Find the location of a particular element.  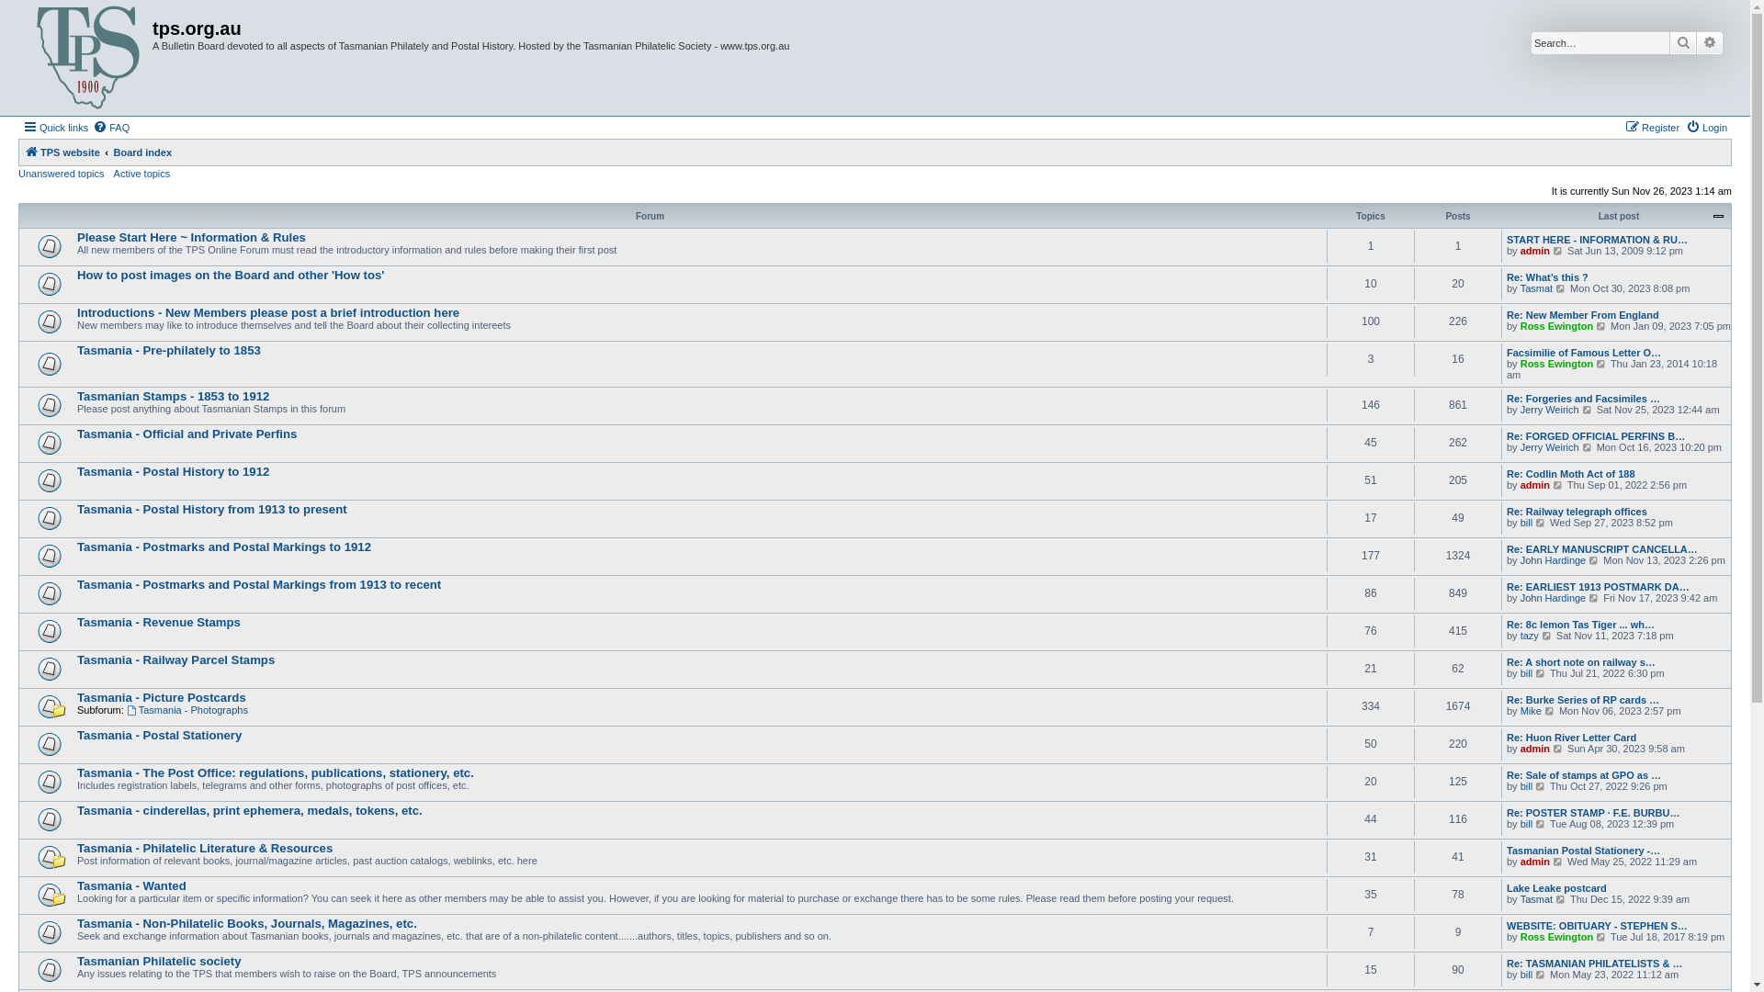

View the latest post is located at coordinates (1542, 673).